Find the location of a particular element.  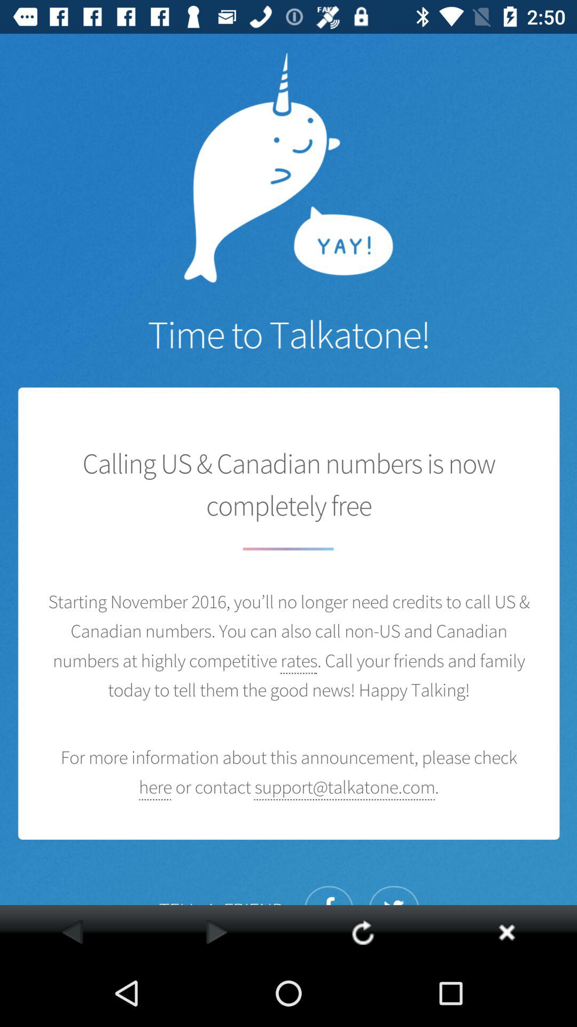

close the app is located at coordinates (506, 932).